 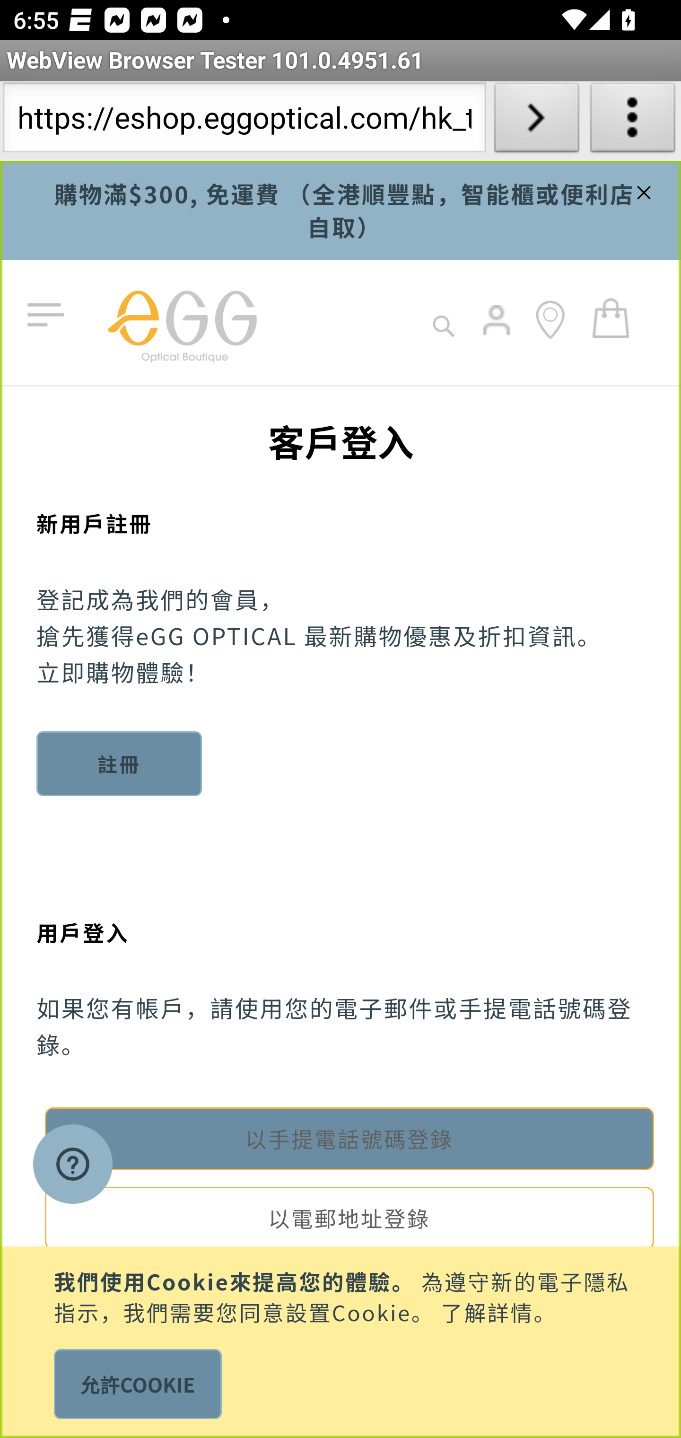 What do you see at coordinates (633, 121) in the screenshot?
I see `About WebView` at bounding box center [633, 121].